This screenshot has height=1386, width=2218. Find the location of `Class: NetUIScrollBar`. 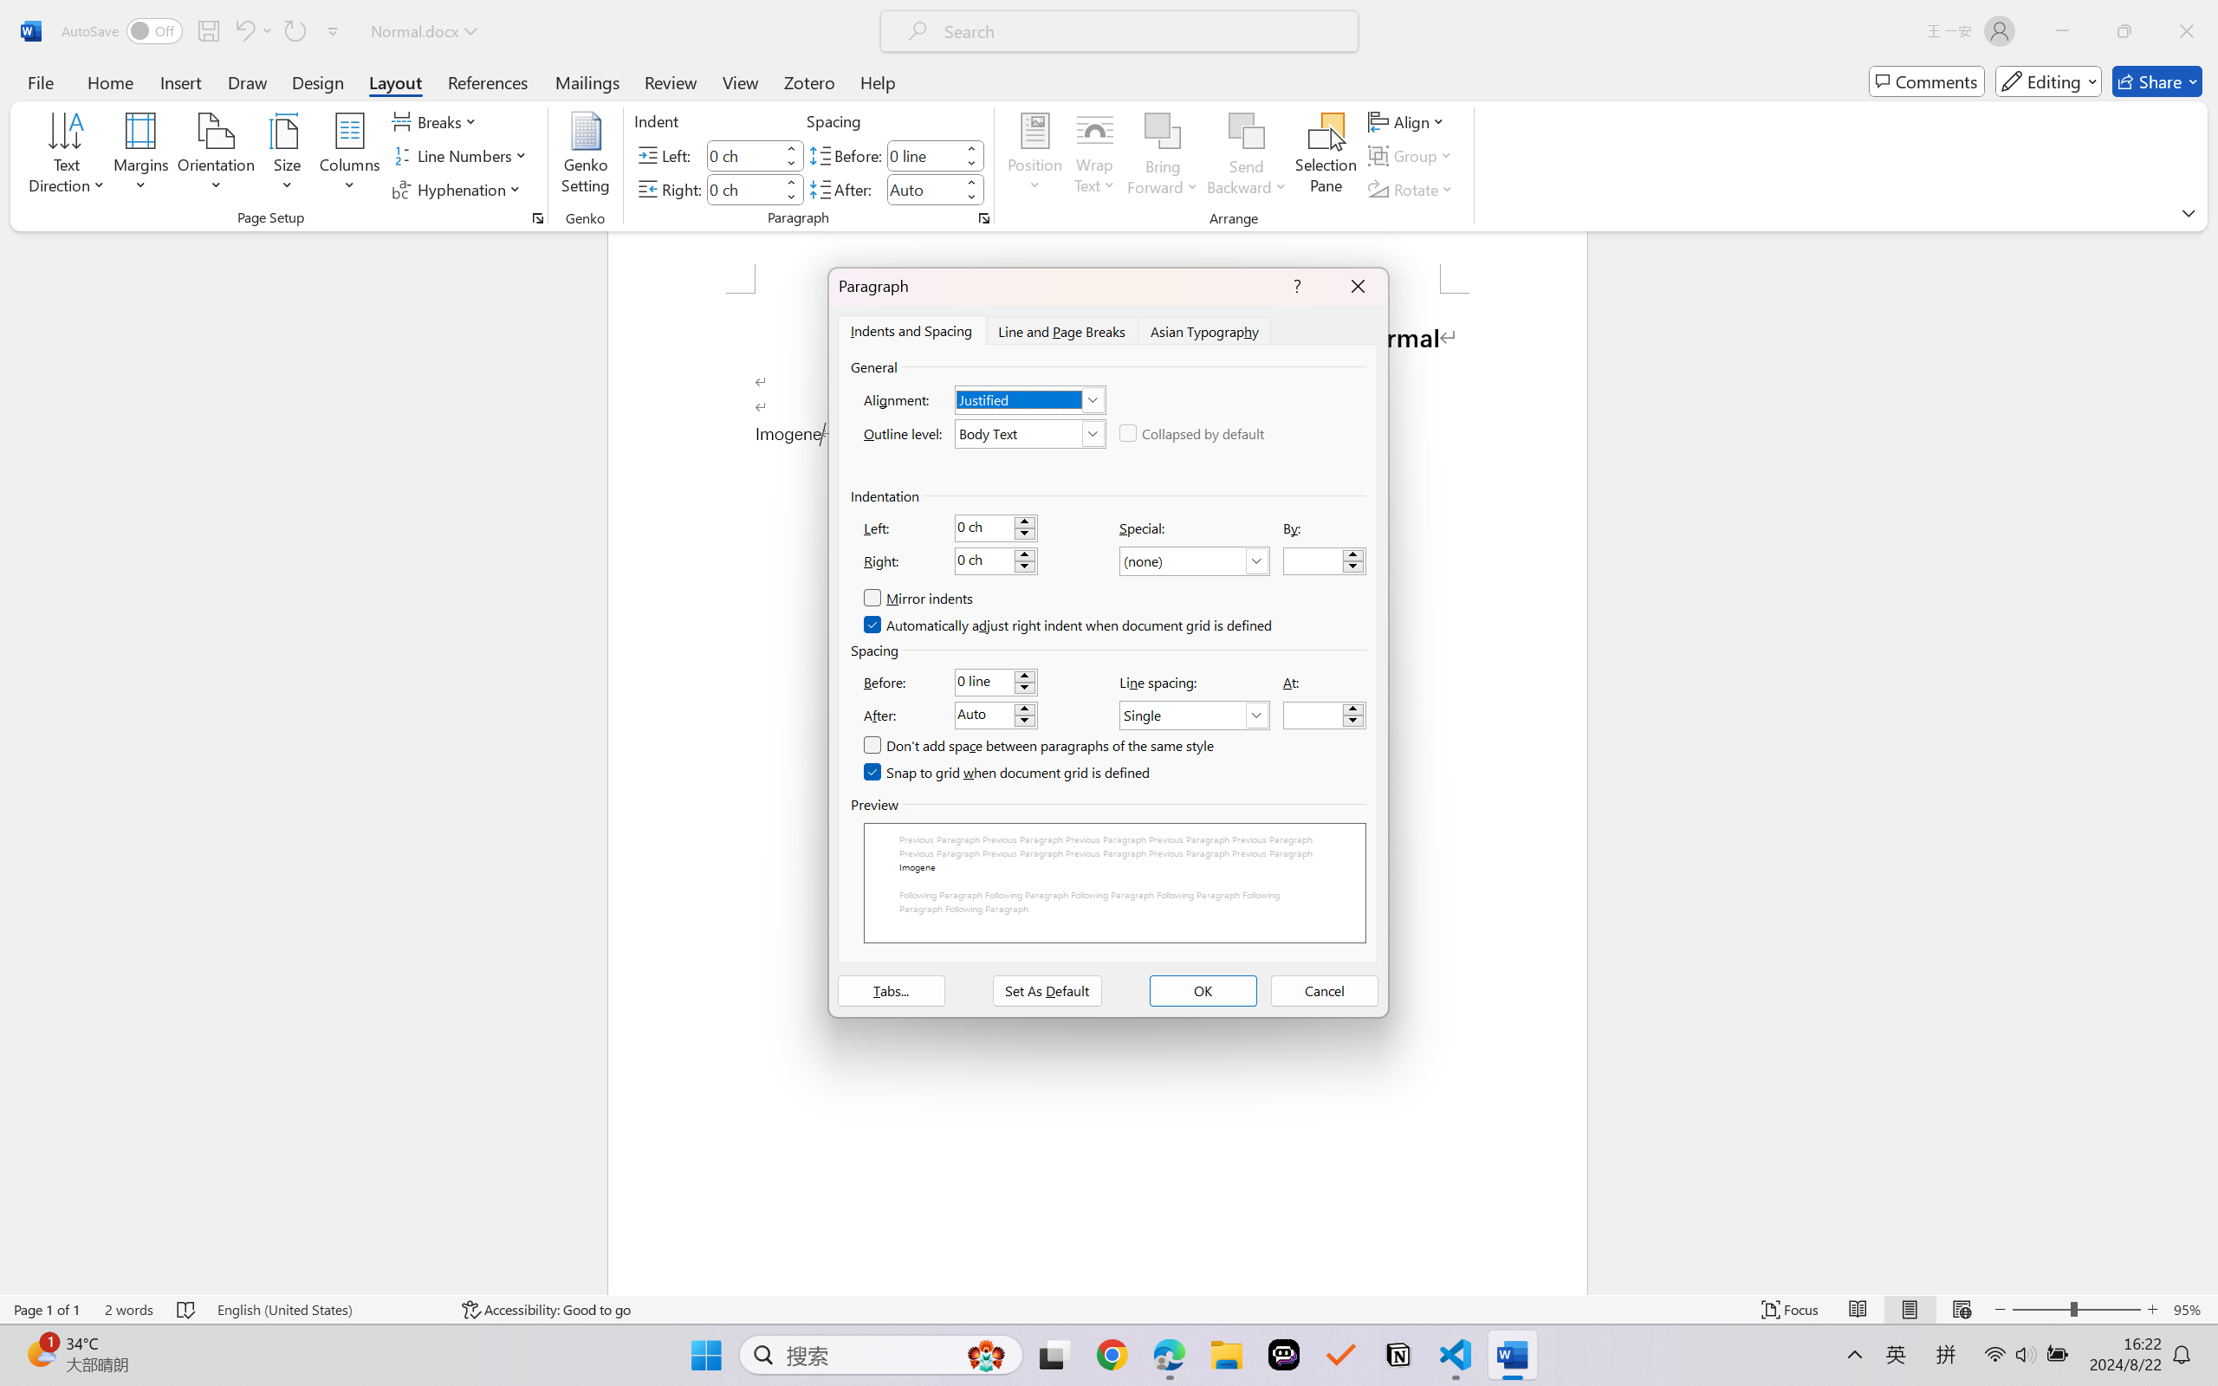

Class: NetUIScrollBar is located at coordinates (2207, 762).